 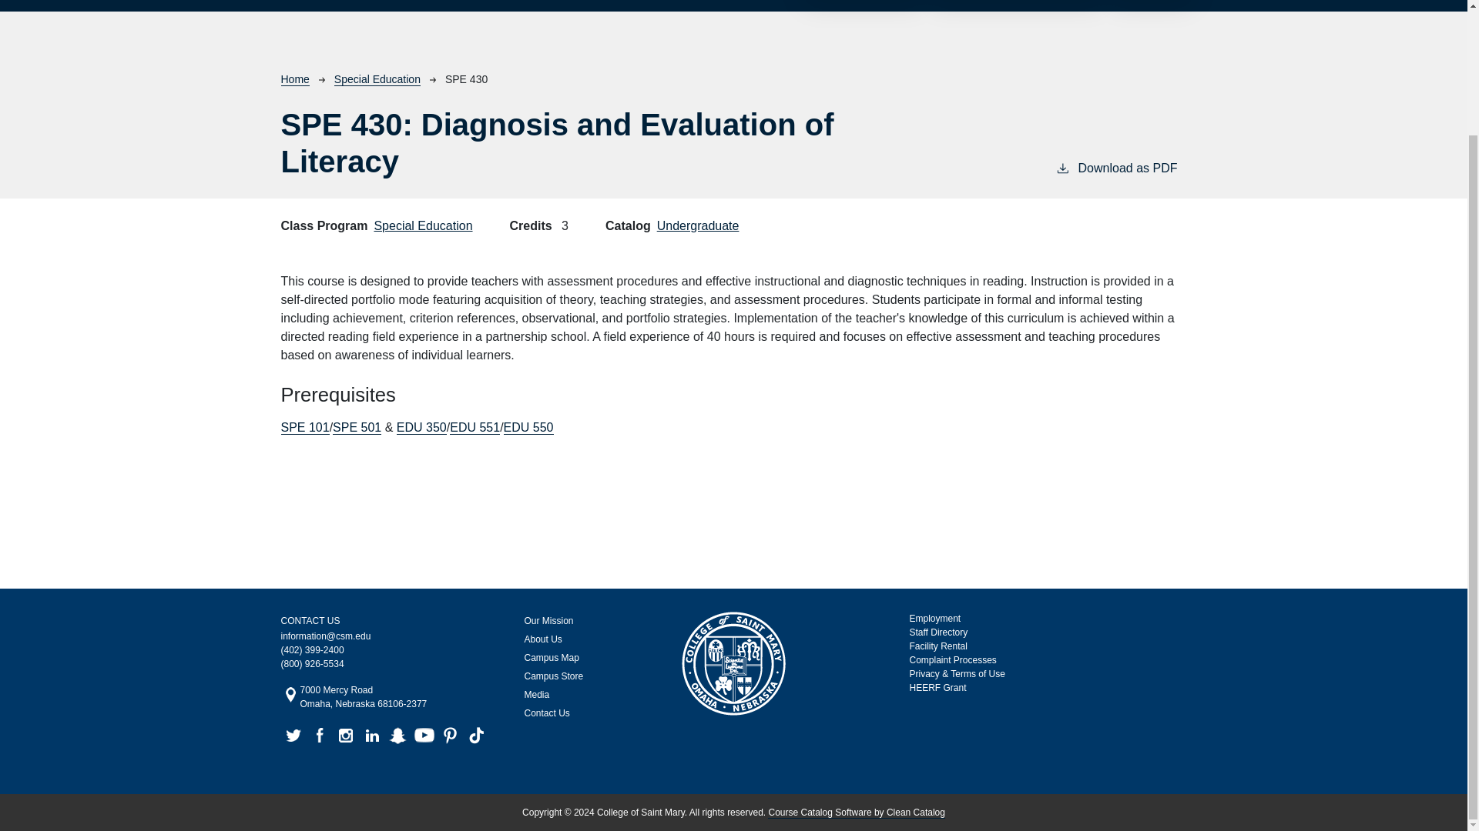 What do you see at coordinates (585, 713) in the screenshot?
I see `Contact Us` at bounding box center [585, 713].